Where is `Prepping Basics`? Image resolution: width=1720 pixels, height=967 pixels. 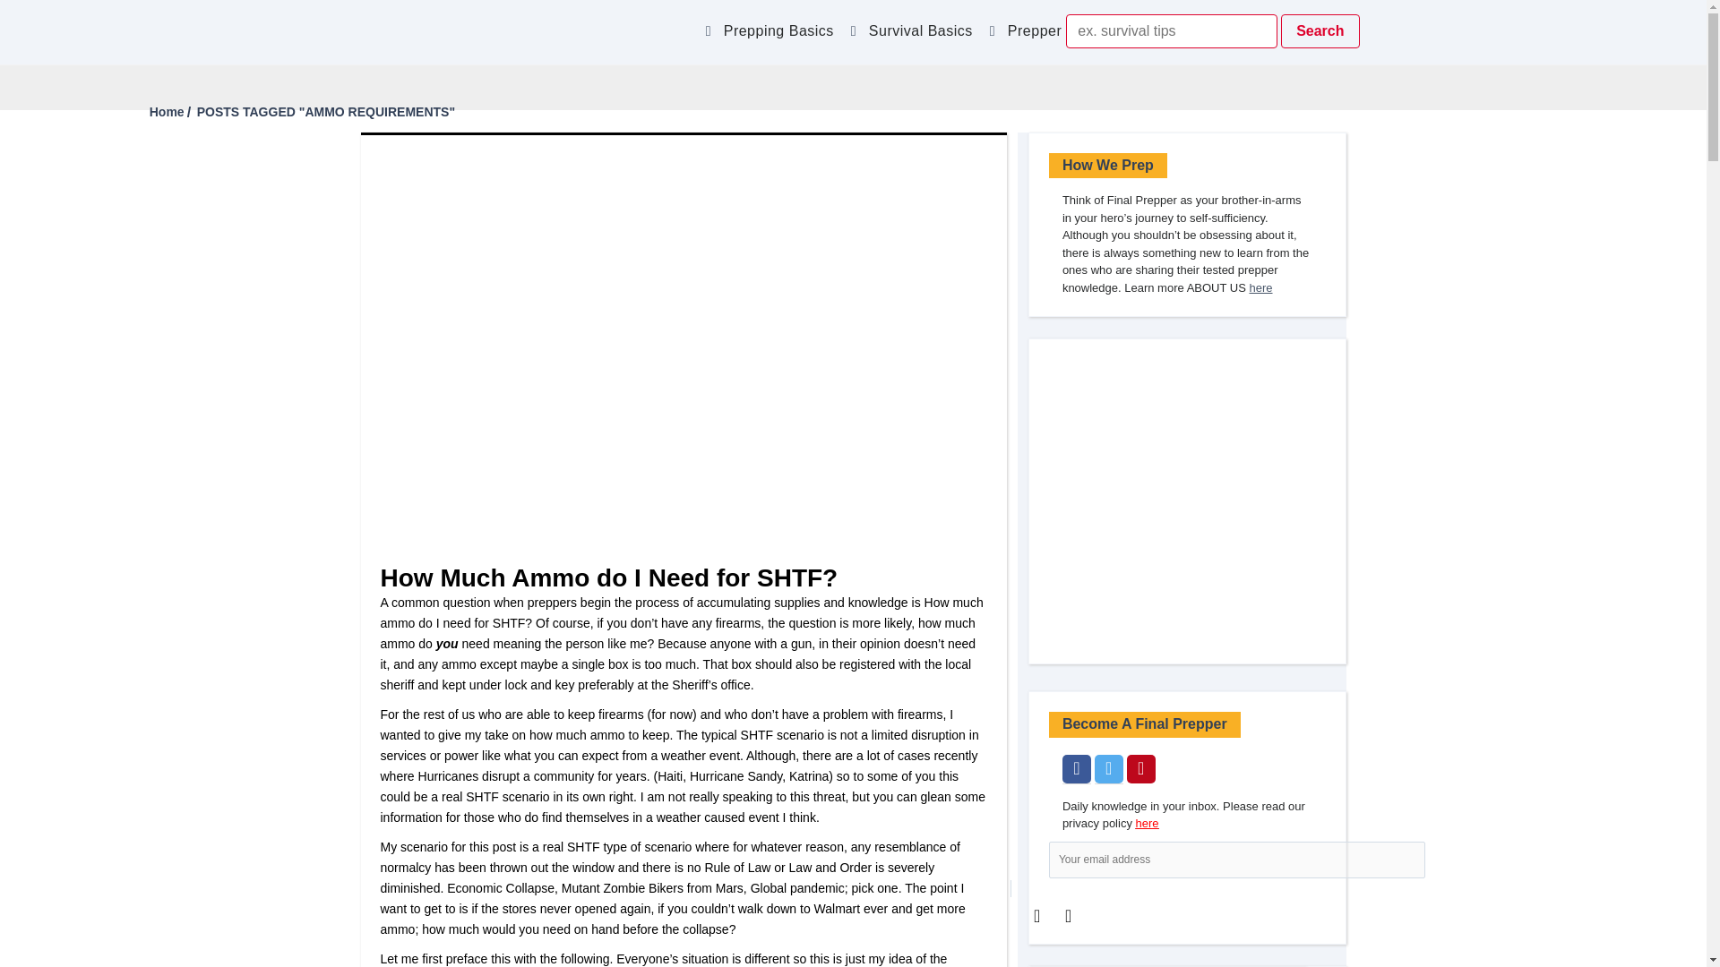 Prepping Basics is located at coordinates (781, 36).